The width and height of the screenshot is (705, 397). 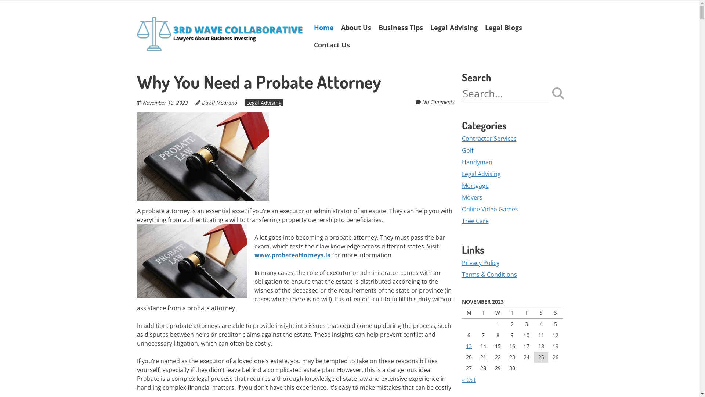 What do you see at coordinates (468, 150) in the screenshot?
I see `Golf` at bounding box center [468, 150].